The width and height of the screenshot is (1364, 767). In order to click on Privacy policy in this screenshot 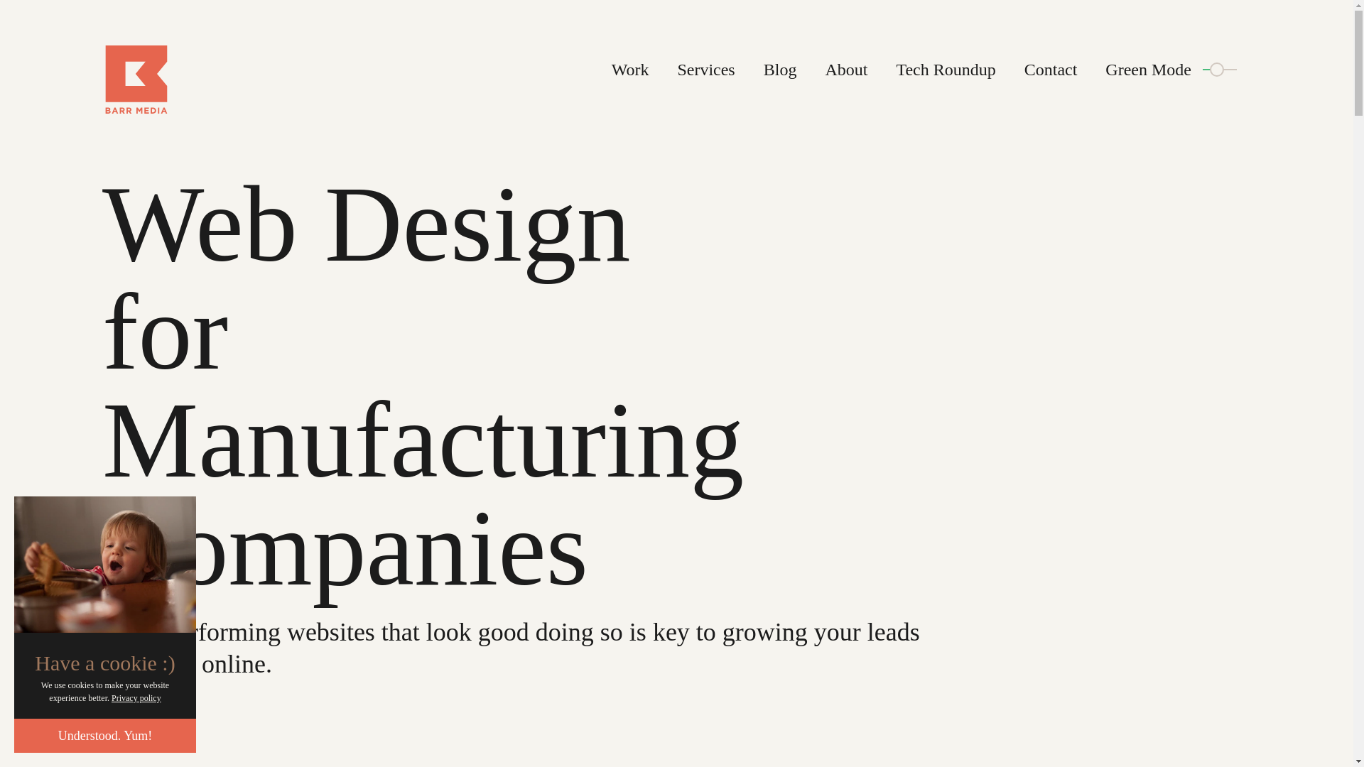, I will do `click(136, 698)`.